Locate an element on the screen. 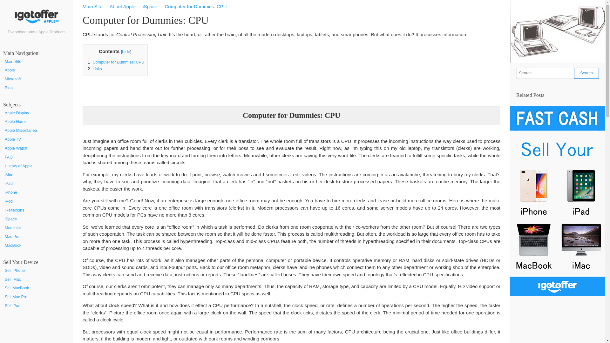 The width and height of the screenshot is (610, 343). Search is located at coordinates (586, 73).